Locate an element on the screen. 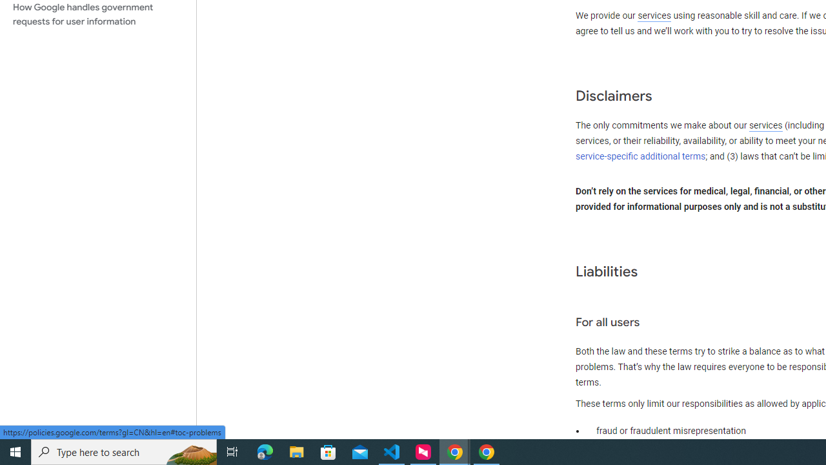 The height and width of the screenshot is (465, 826). service-specific additional terms is located at coordinates (641, 156).